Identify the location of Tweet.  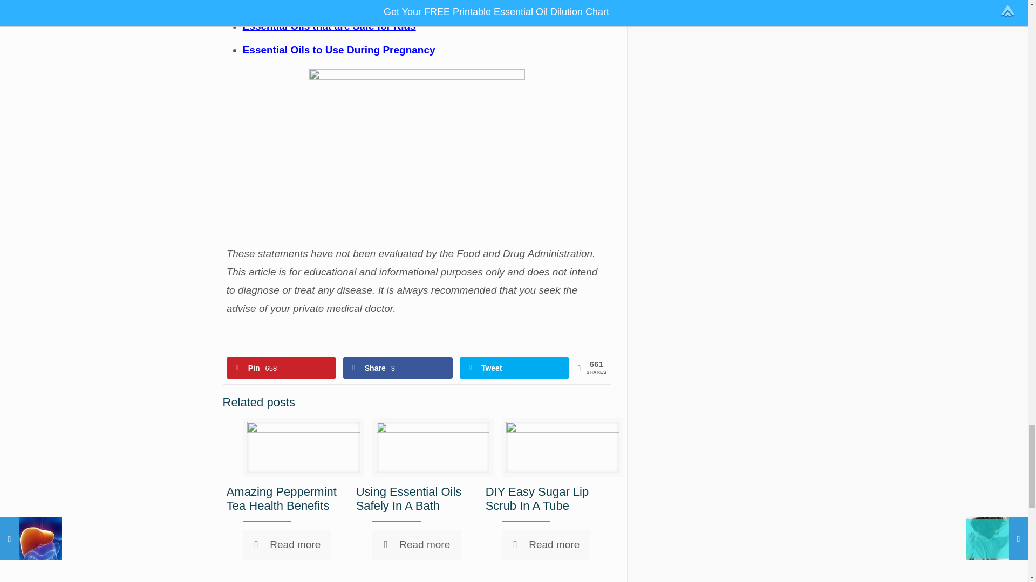
(514, 368).